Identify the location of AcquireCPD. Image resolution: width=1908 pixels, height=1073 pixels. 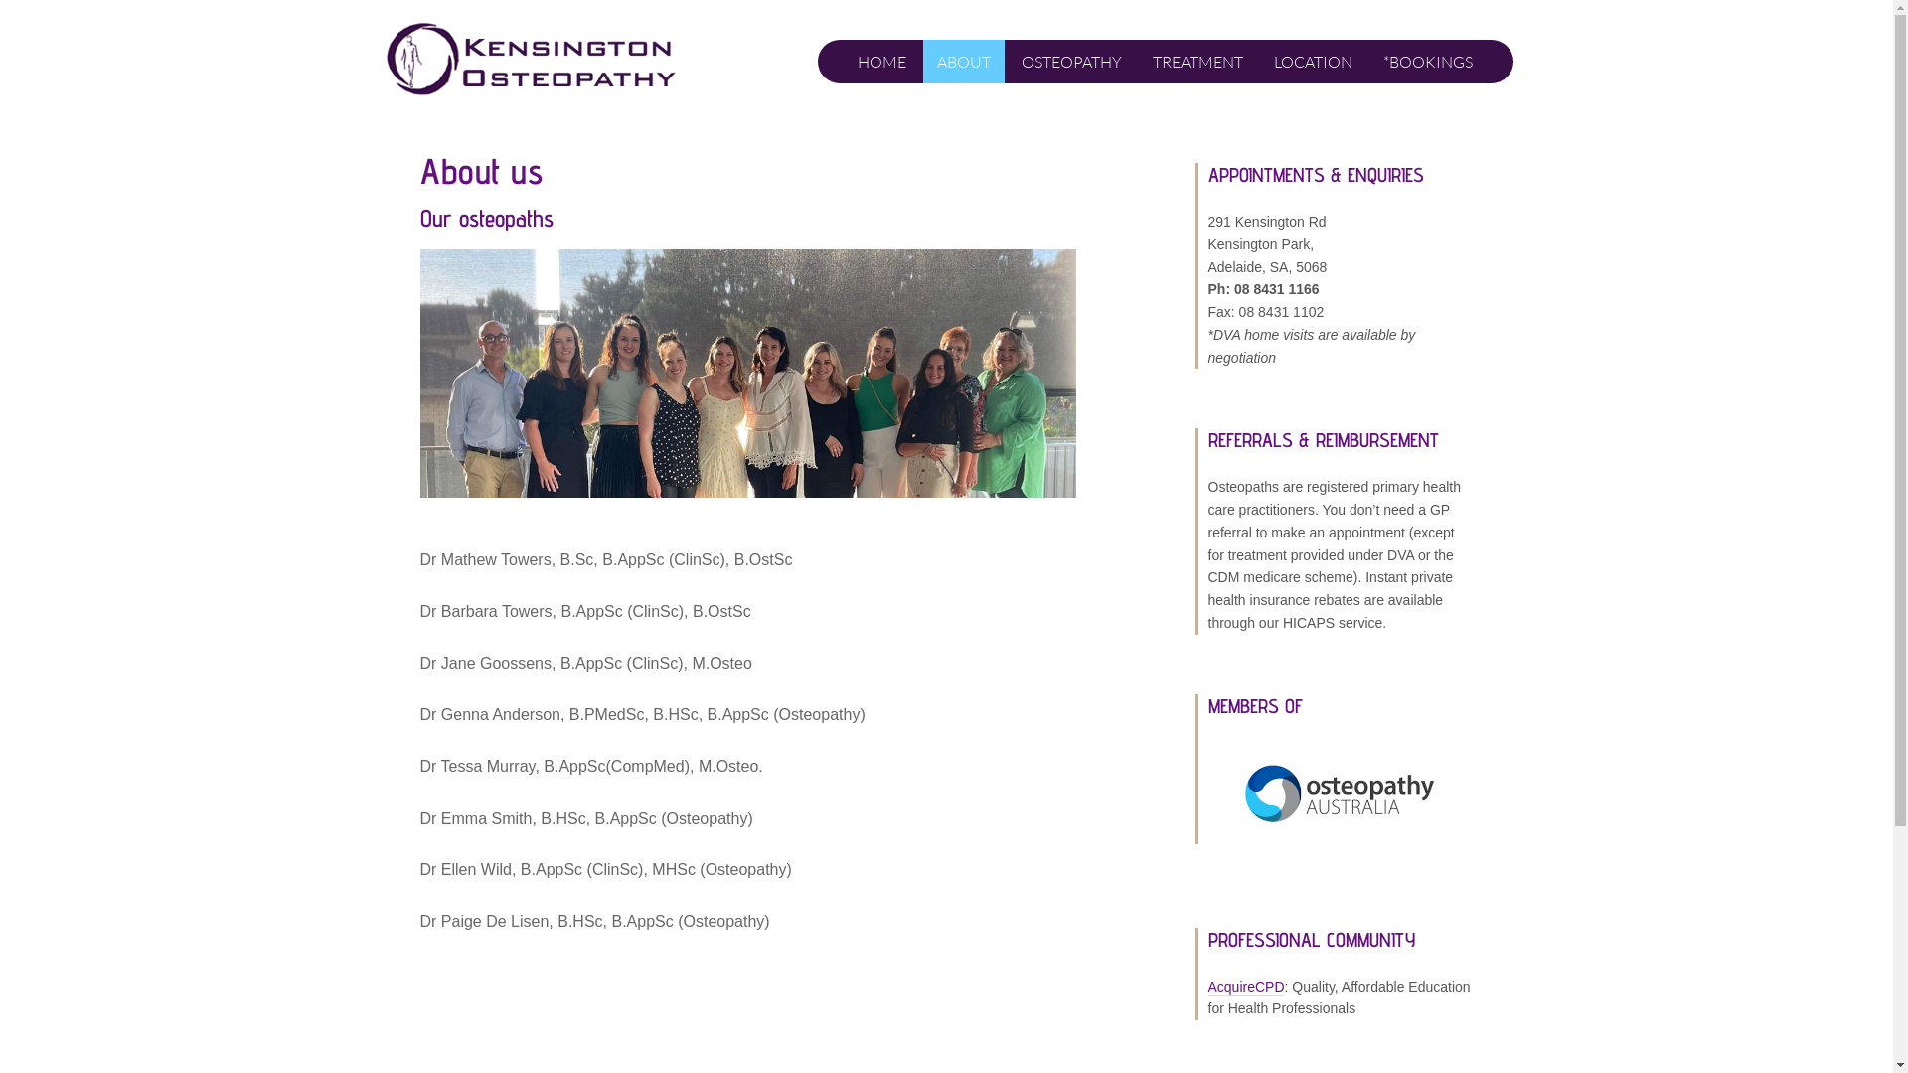
(1246, 986).